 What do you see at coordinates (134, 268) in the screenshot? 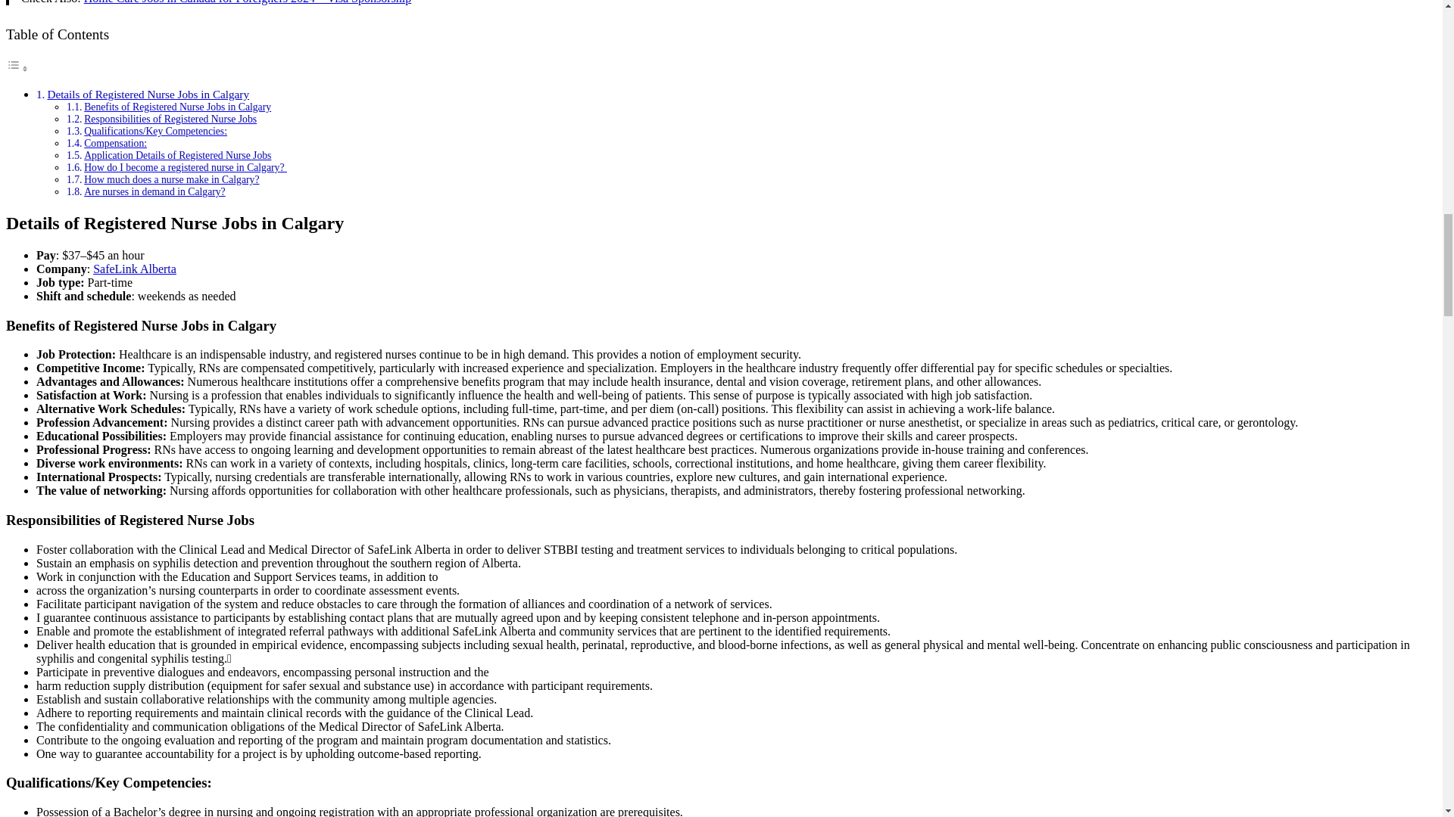
I see `SafeLink Alberta` at bounding box center [134, 268].